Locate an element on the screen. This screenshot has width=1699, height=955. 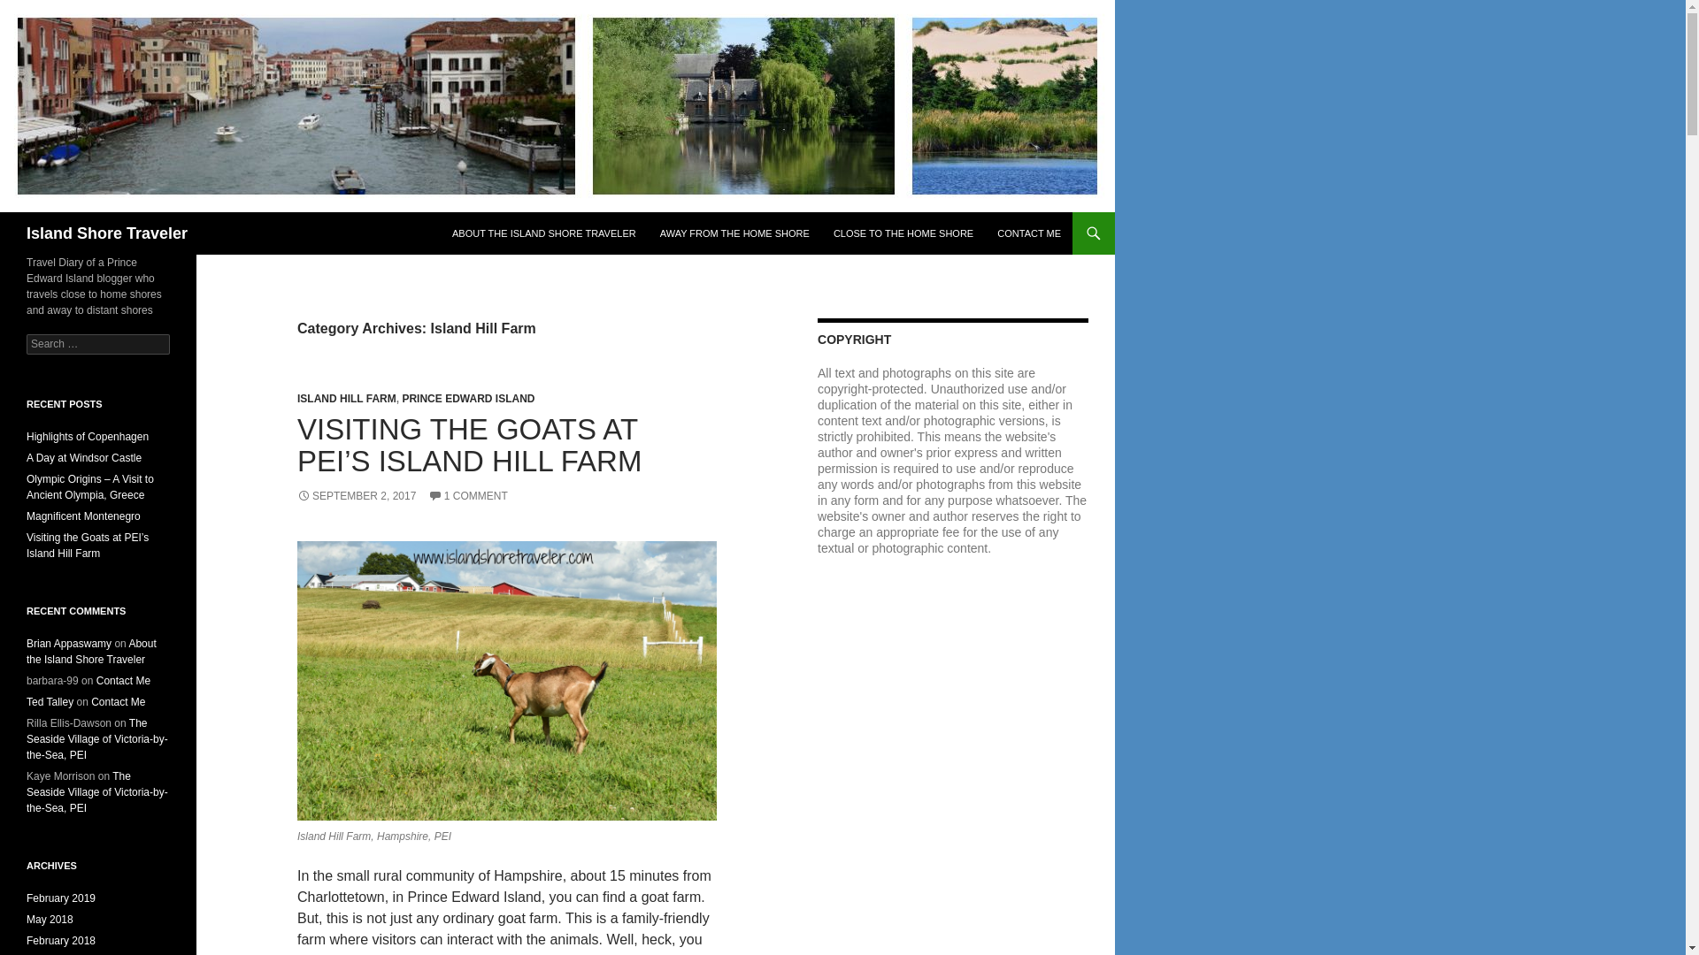
Contact Me is located at coordinates (118, 702).